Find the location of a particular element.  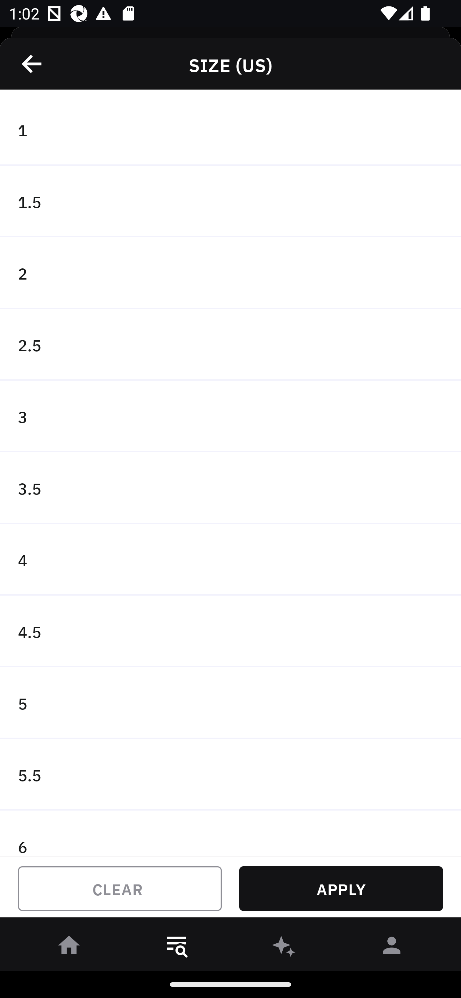

1 is located at coordinates (230, 130).